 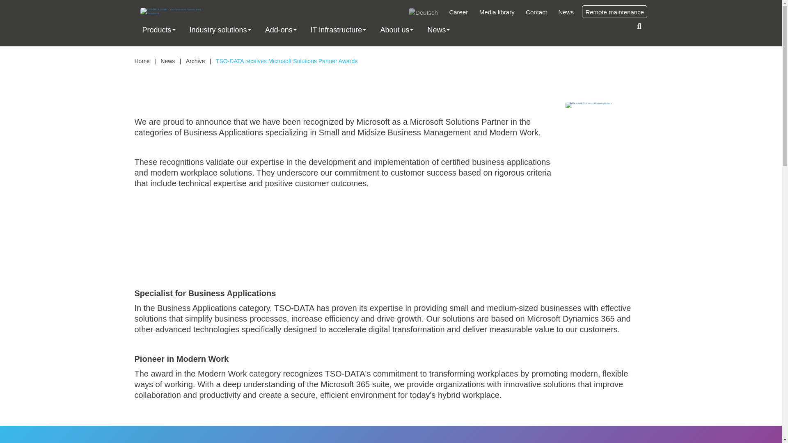 I want to click on Directly to the TSO-DATA Career Portal, so click(x=458, y=11).